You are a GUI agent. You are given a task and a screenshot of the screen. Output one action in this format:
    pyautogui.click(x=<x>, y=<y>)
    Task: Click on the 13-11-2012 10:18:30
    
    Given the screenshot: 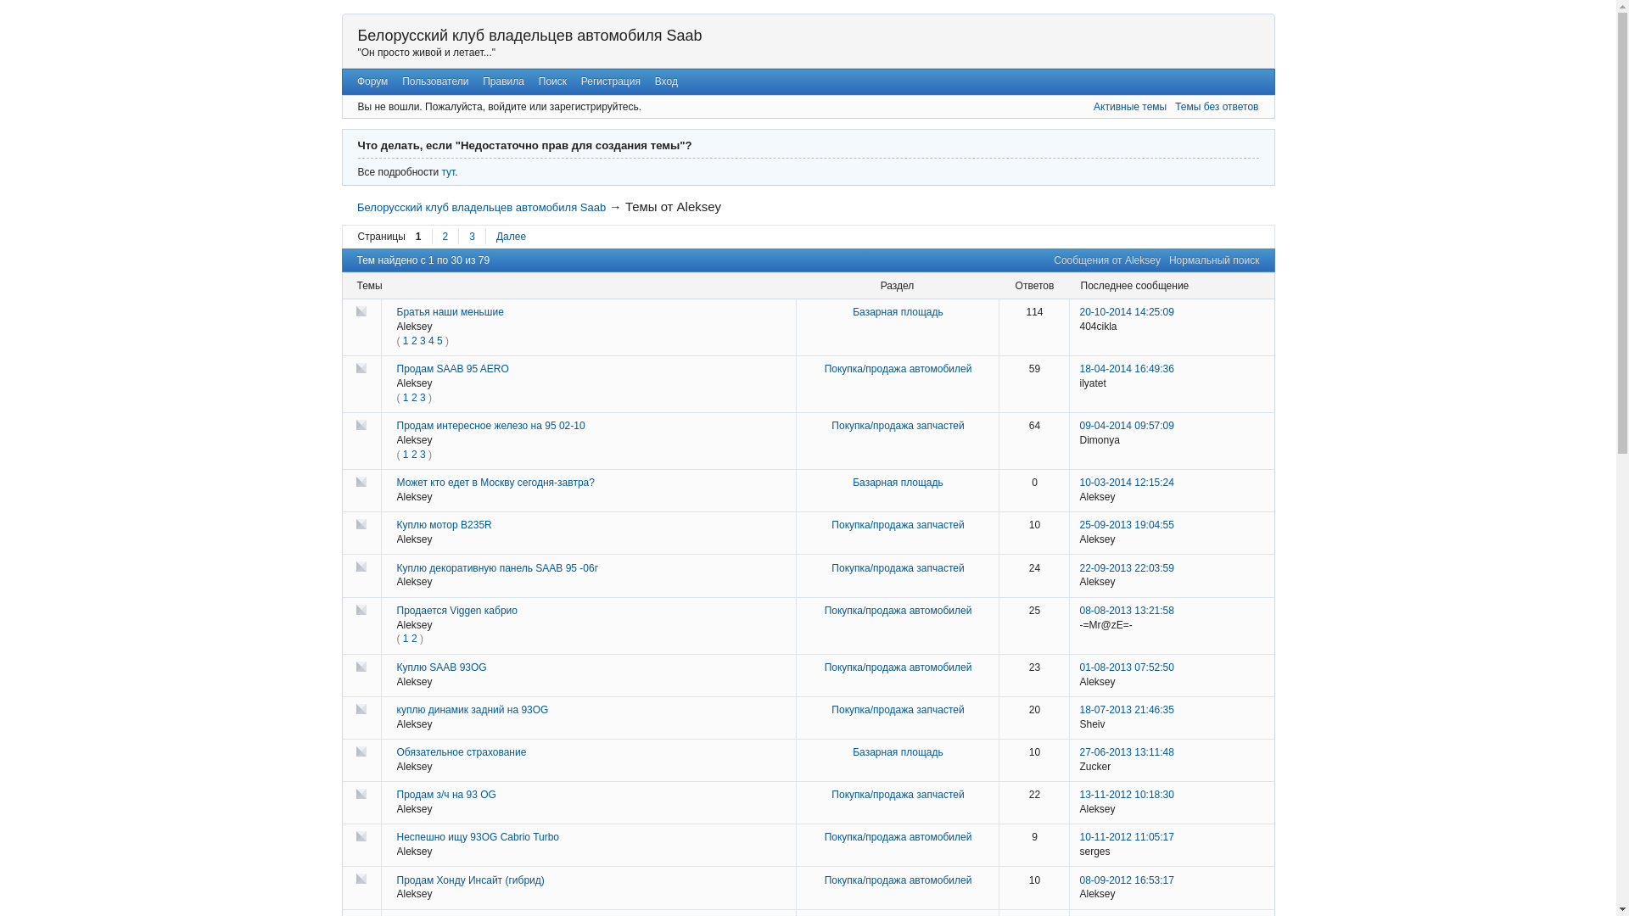 What is the action you would take?
    pyautogui.click(x=1127, y=795)
    